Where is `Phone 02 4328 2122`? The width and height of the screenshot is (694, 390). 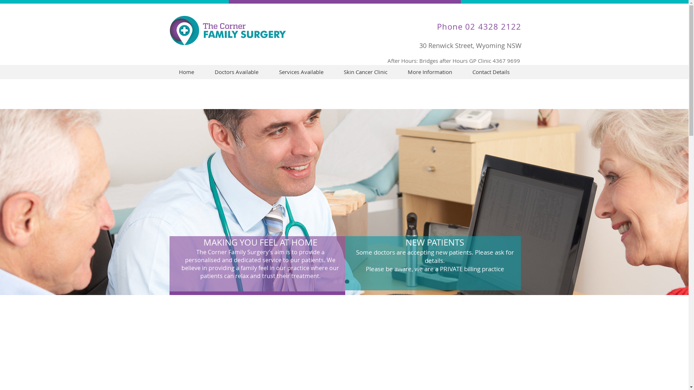 Phone 02 4328 2122 is located at coordinates (479, 27).